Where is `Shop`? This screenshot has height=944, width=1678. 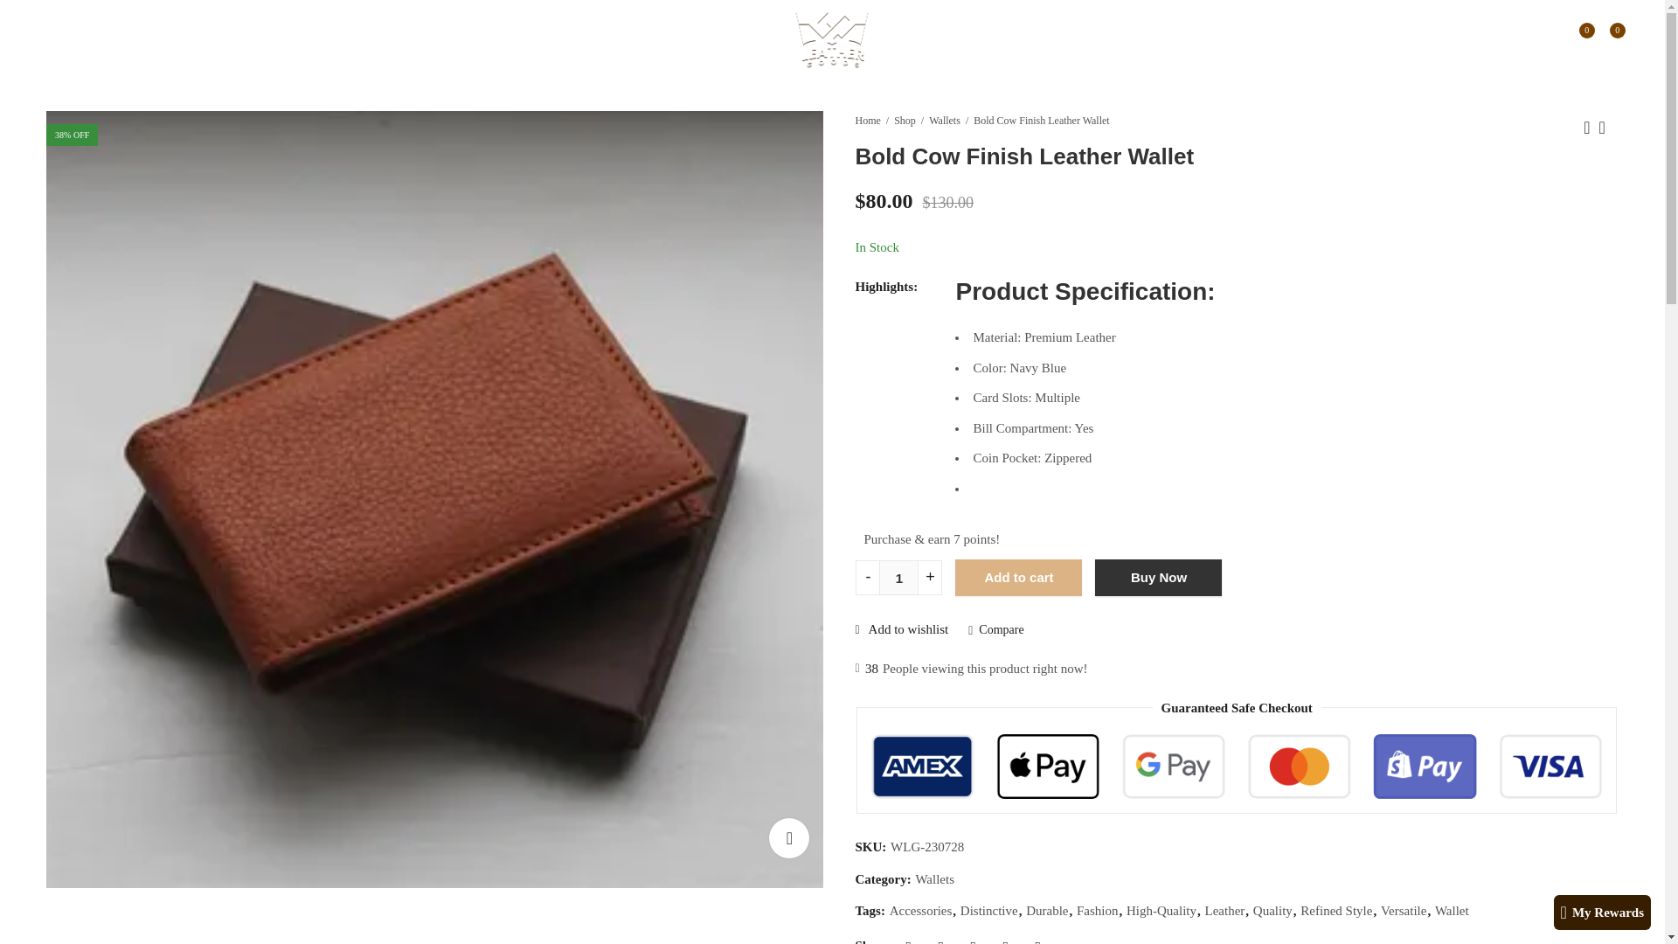 Shop is located at coordinates (905, 121).